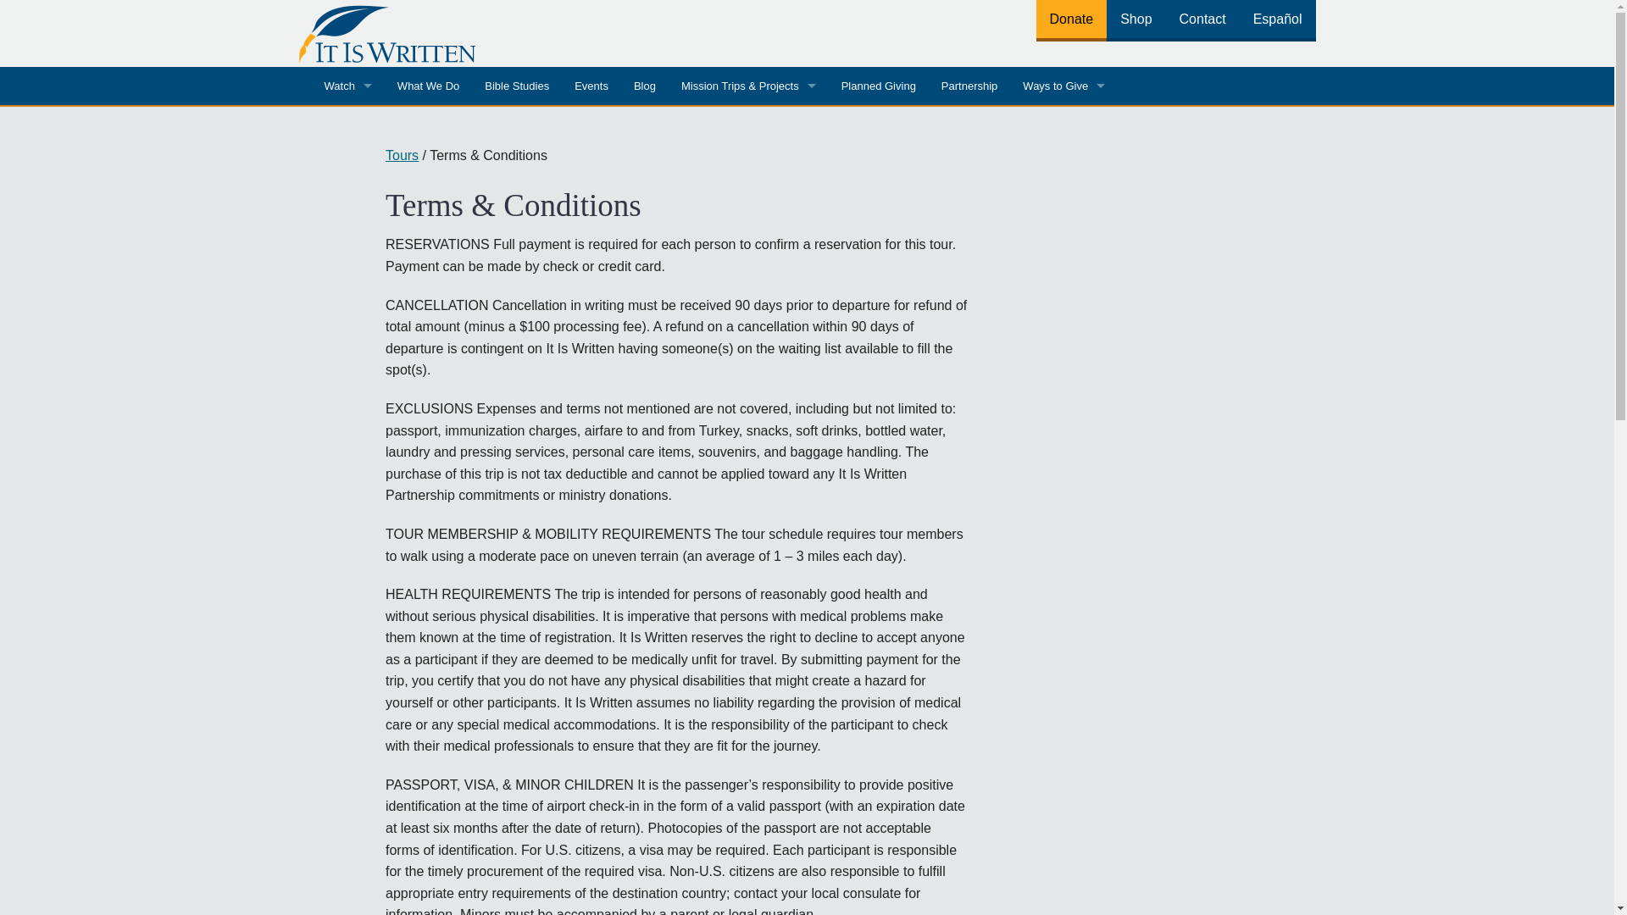  I want to click on Partnership, so click(969, 86).